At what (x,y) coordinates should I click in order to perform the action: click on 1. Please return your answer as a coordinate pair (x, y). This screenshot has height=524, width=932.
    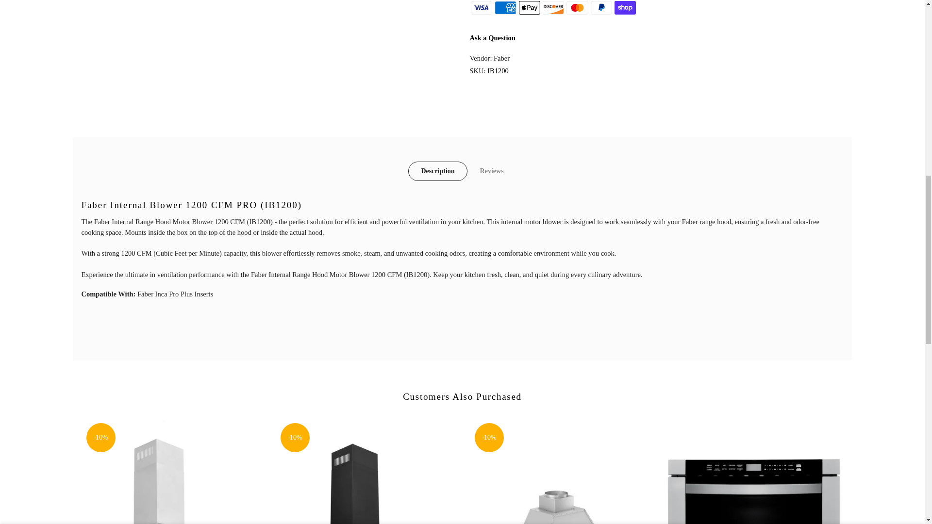
    Looking at the image, I should click on (738, 22).